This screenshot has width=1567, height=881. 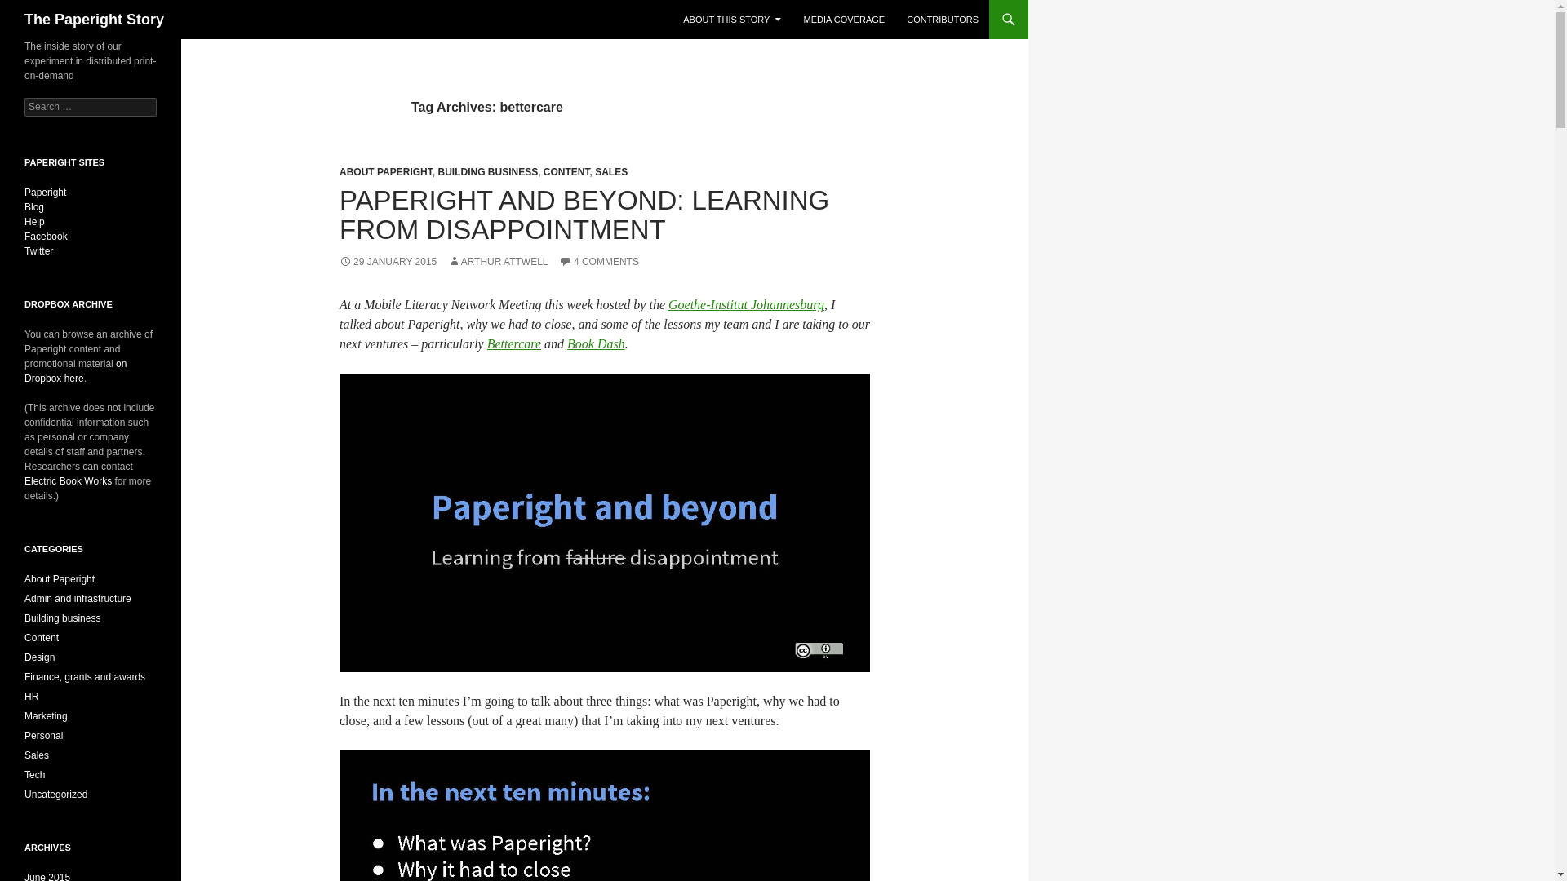 I want to click on BUILDING BUSINESS, so click(x=486, y=172).